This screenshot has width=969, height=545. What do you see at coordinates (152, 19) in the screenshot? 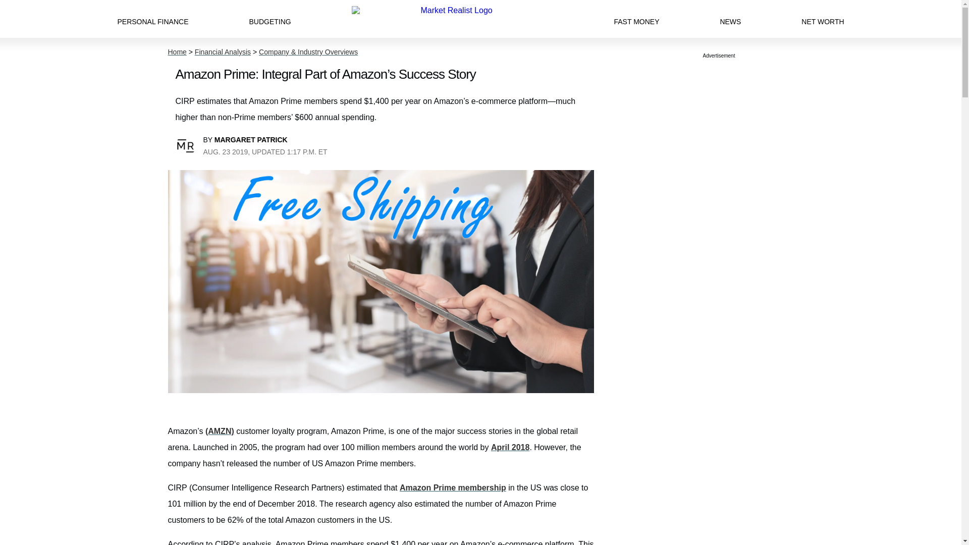
I see `PERSONAL FINANCE` at bounding box center [152, 19].